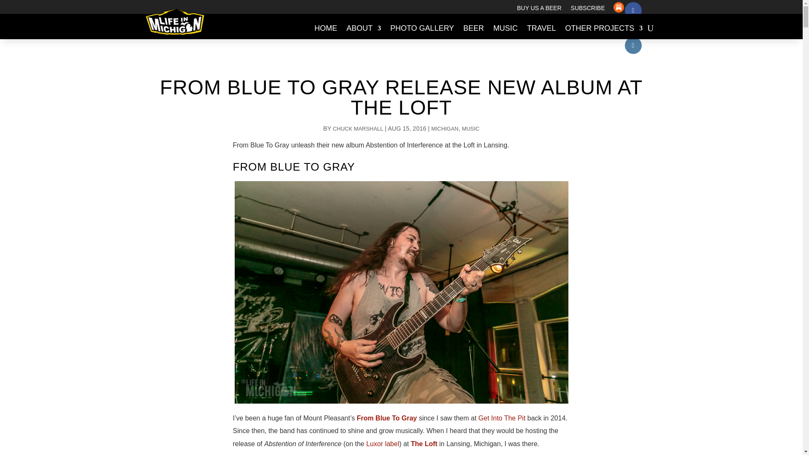 This screenshot has height=455, width=809. Describe the element at coordinates (474, 28) in the screenshot. I see `BEER` at that location.